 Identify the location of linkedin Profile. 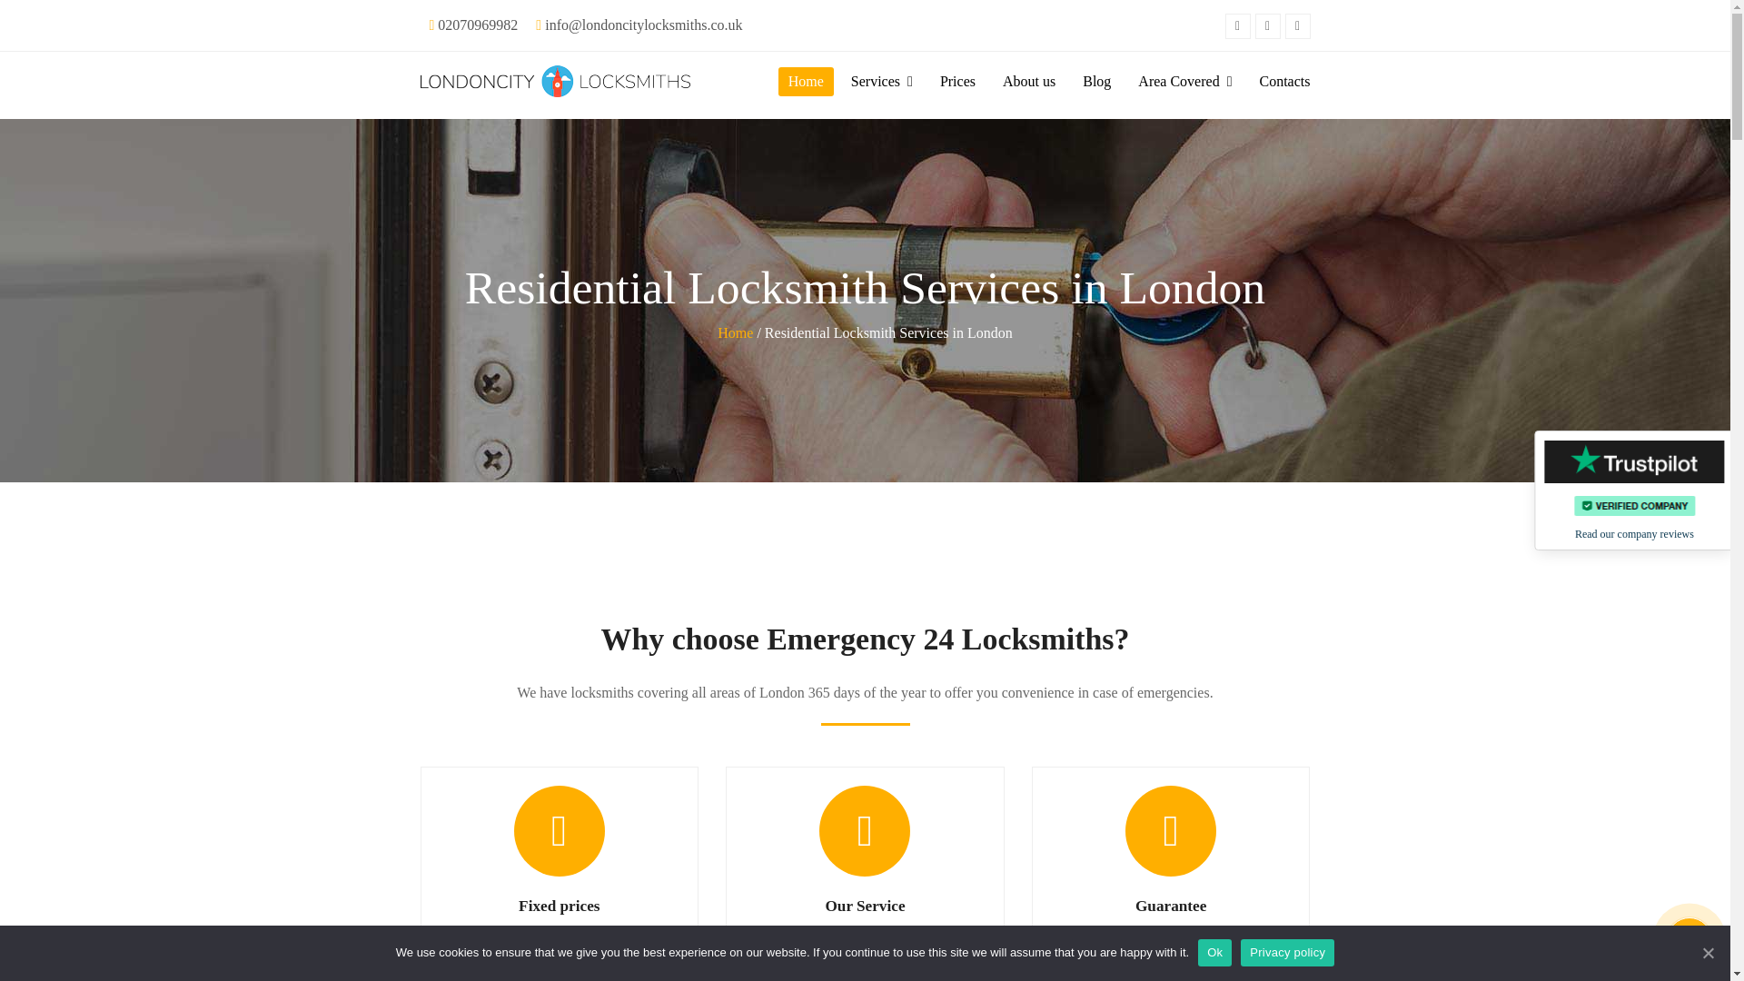
(1296, 26).